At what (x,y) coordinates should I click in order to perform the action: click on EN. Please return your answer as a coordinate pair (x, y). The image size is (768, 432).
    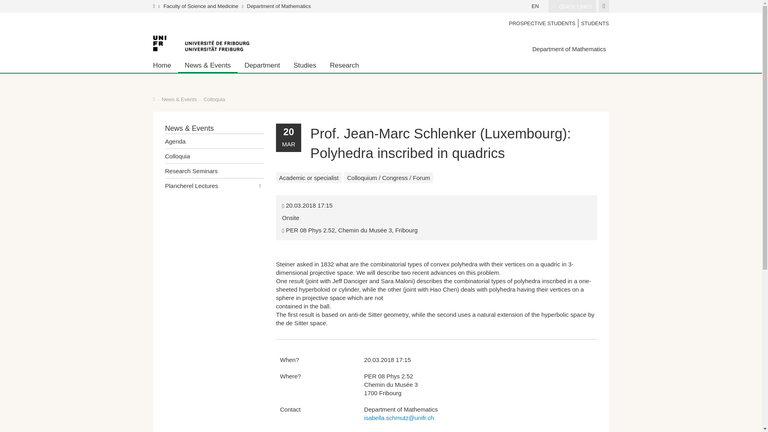
    Looking at the image, I should click on (535, 6).